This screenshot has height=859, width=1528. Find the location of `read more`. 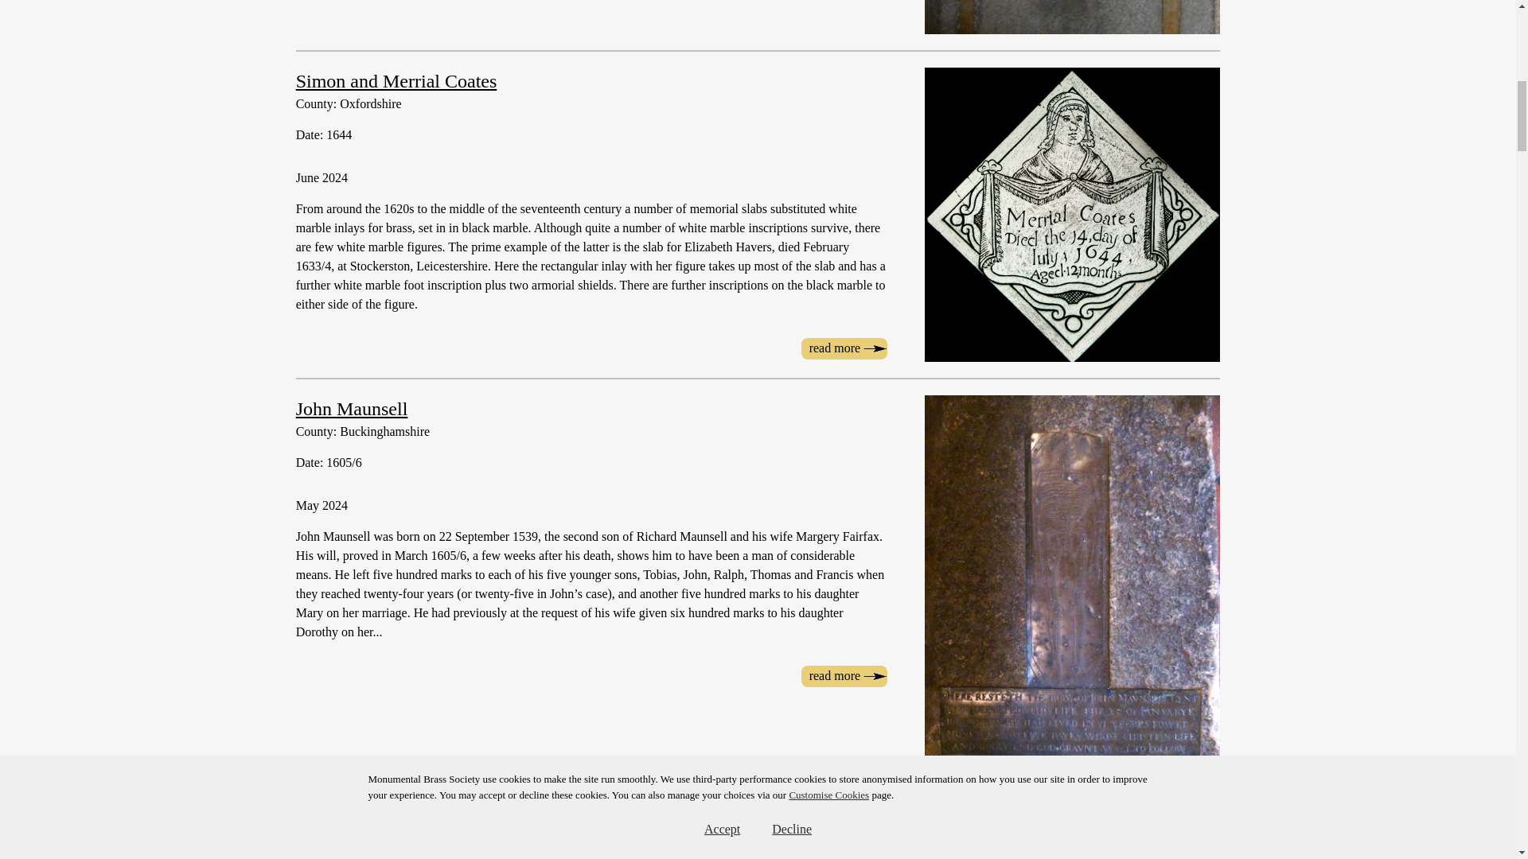

read more is located at coordinates (844, 348).